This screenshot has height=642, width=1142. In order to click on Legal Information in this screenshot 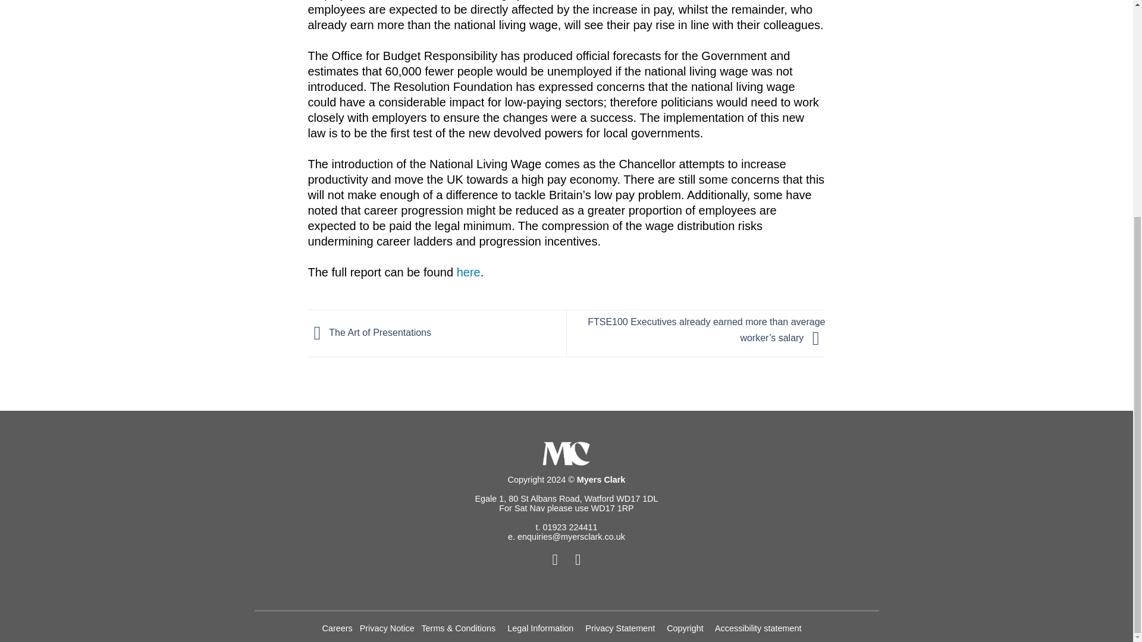, I will do `click(541, 628)`.